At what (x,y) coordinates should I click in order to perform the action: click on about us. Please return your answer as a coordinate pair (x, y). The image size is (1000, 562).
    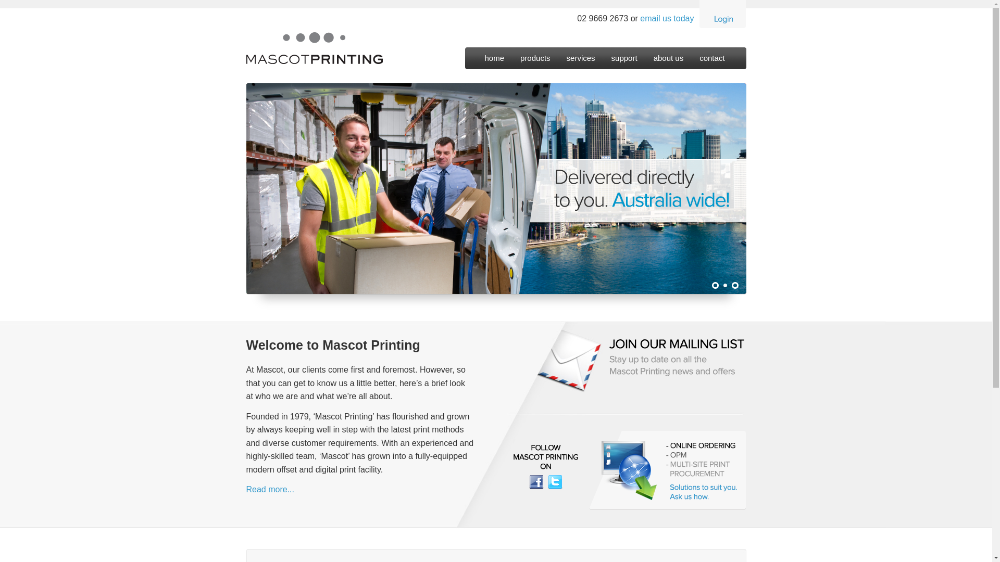
    Looking at the image, I should click on (677, 65).